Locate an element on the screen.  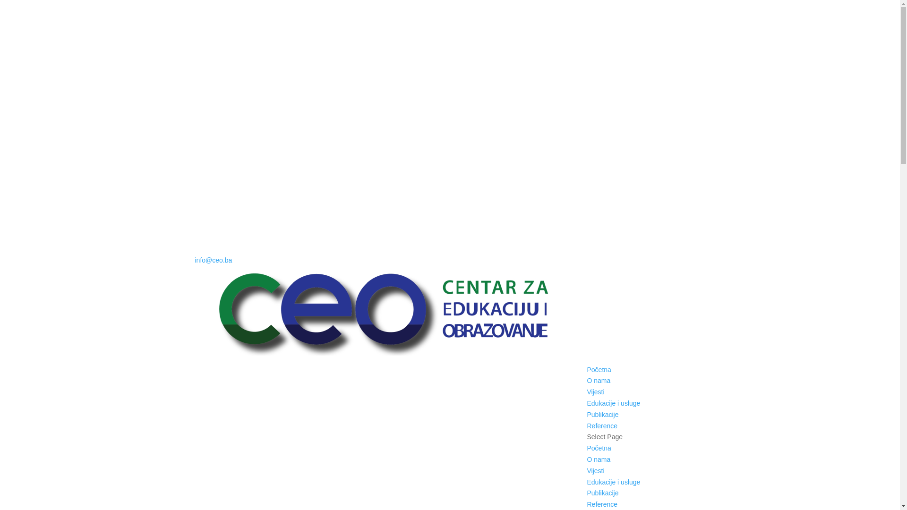
Edukacije i usluge is located at coordinates (613, 403).